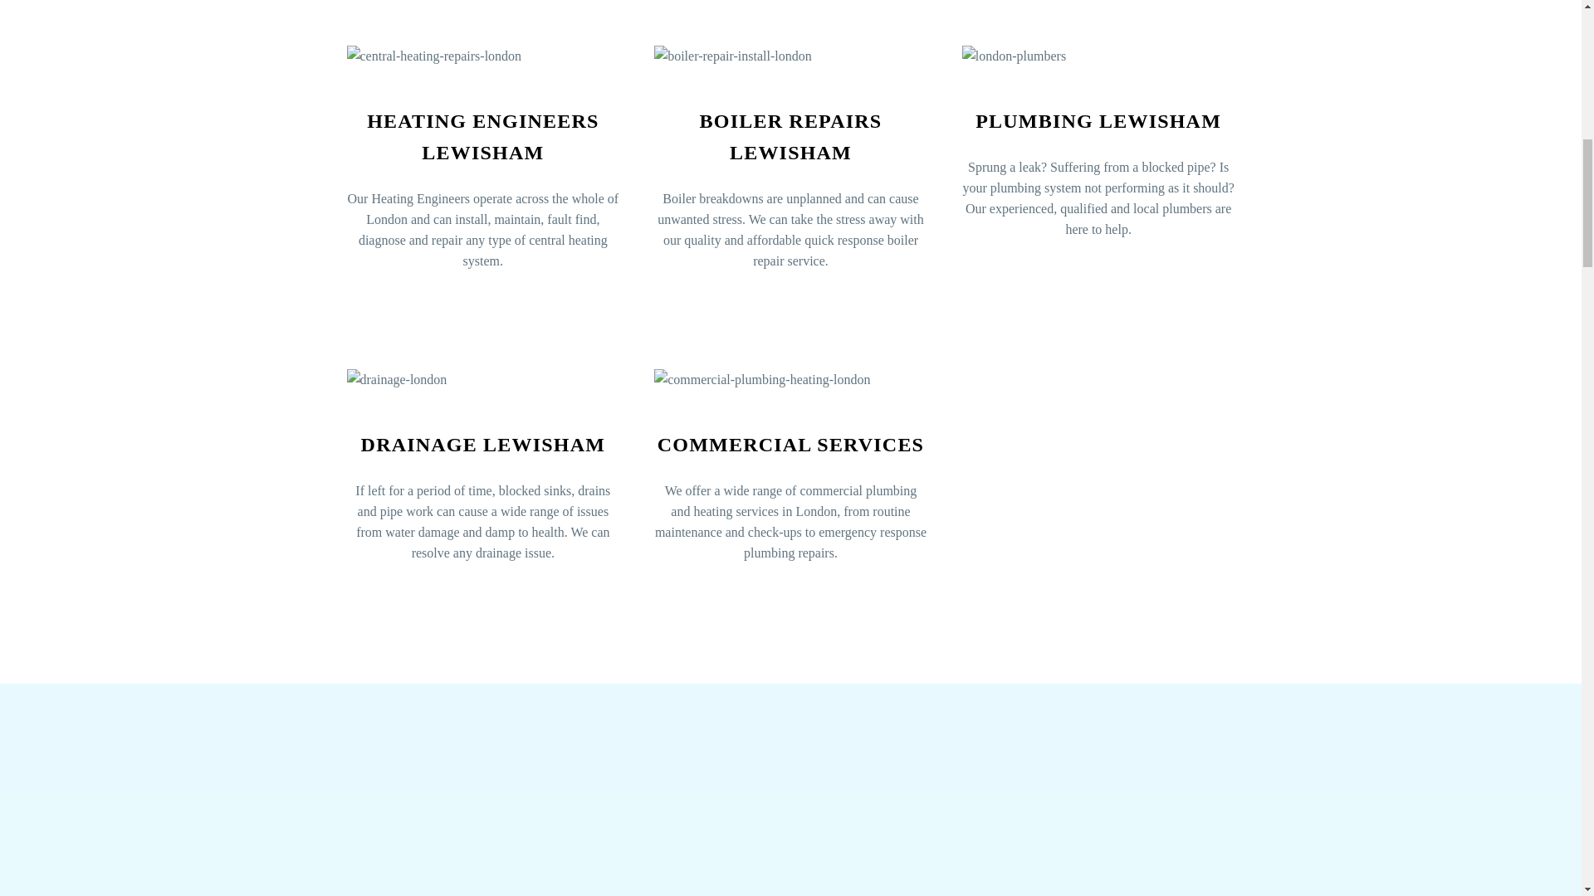  Describe the element at coordinates (732, 56) in the screenshot. I see `boiler-repair-install-london` at that location.